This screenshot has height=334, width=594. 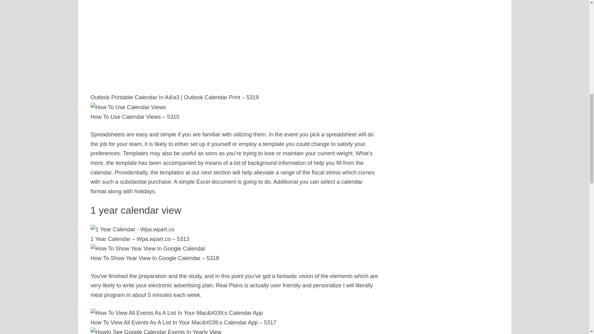 I want to click on How To Show Year View In Google Calendar, so click(x=148, y=249).